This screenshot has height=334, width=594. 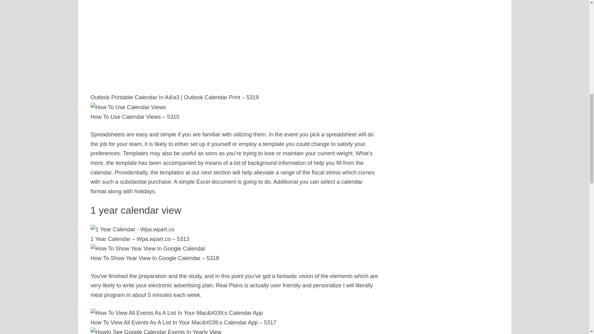 I want to click on How To Show Year View In Google Calendar, so click(x=148, y=249).